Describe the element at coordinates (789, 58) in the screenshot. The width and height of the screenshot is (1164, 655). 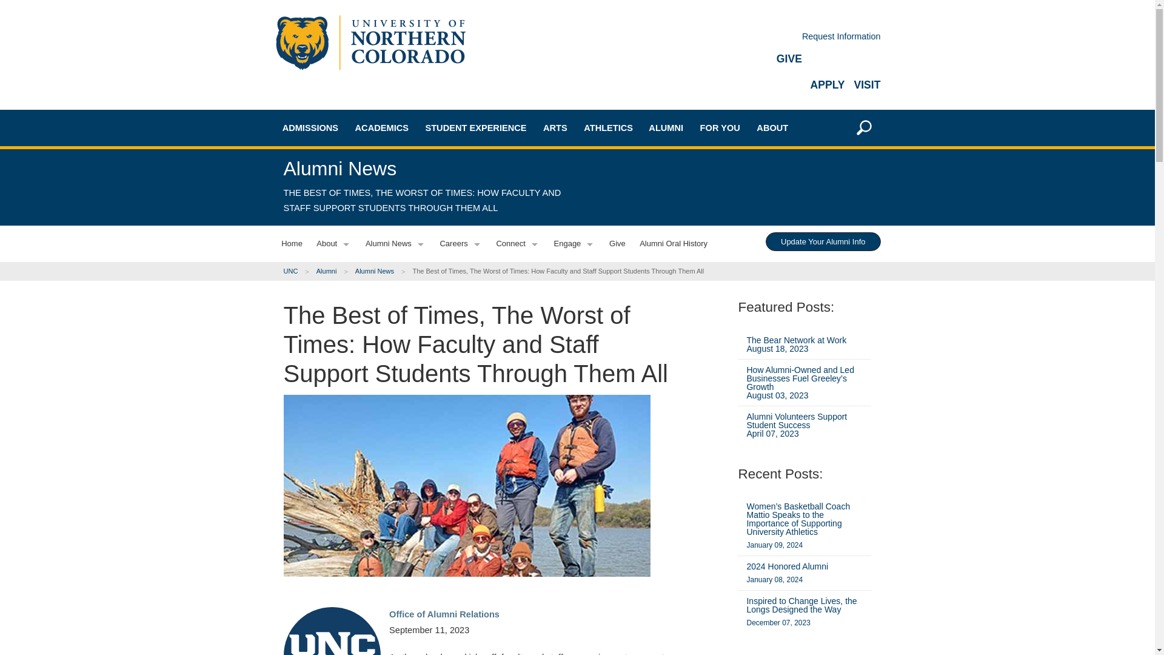
I see `GIVE` at that location.